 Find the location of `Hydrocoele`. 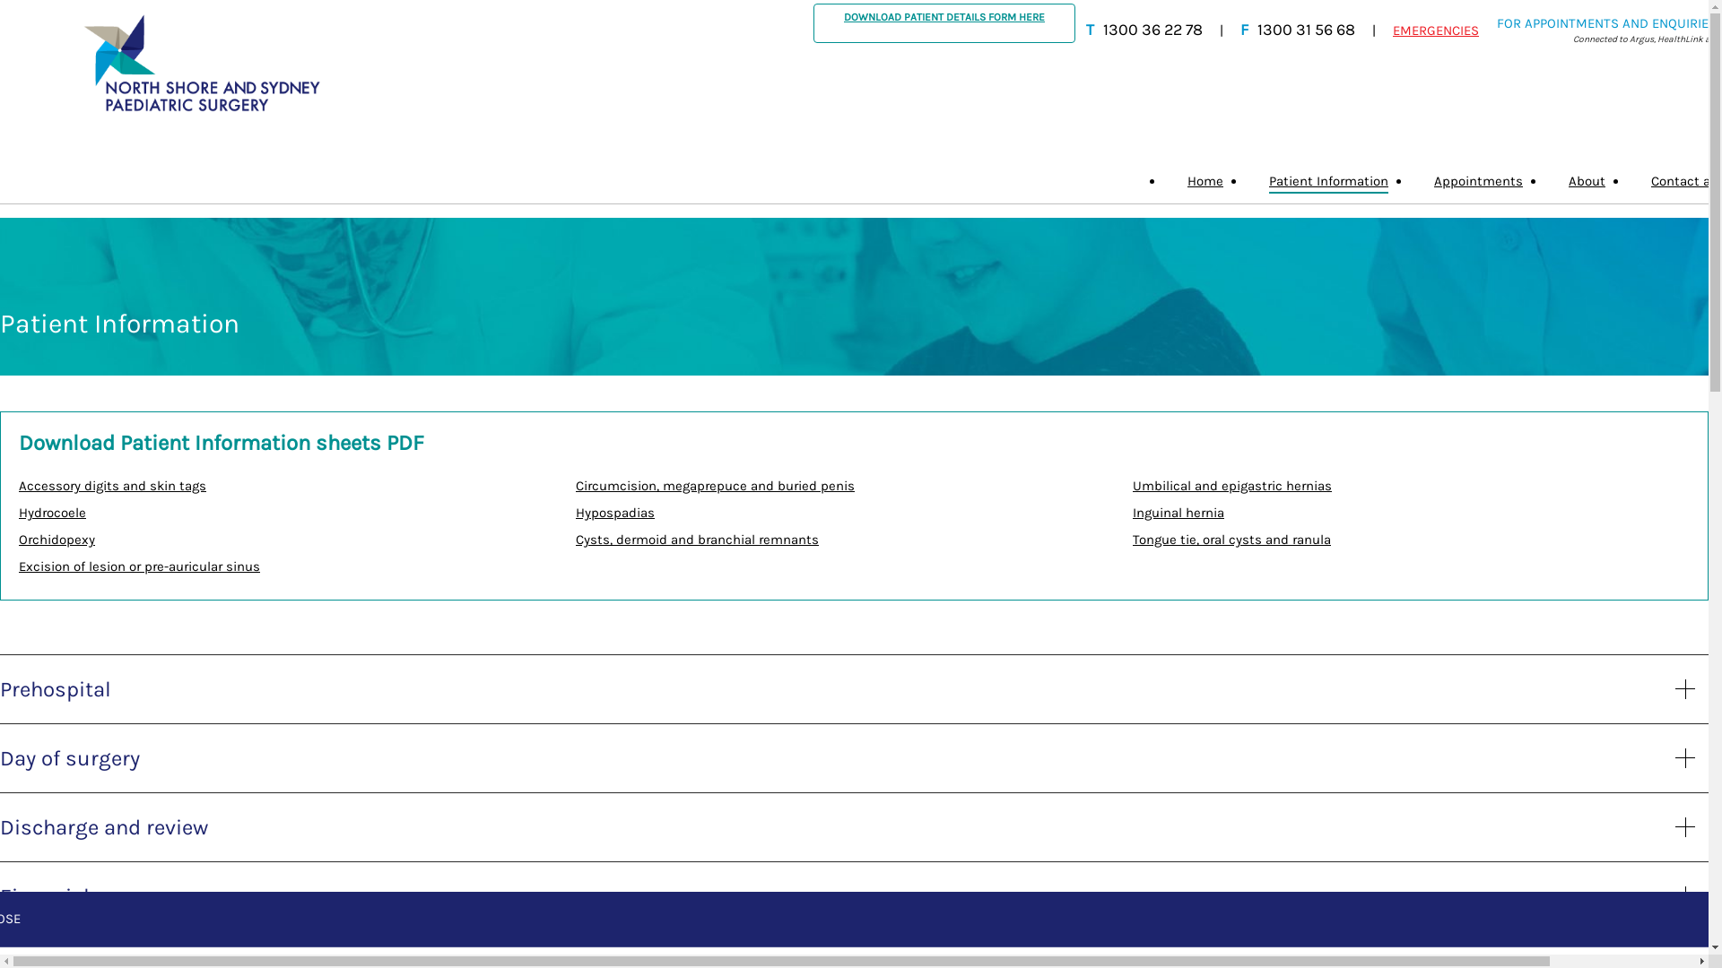

Hydrocoele is located at coordinates (52, 513).